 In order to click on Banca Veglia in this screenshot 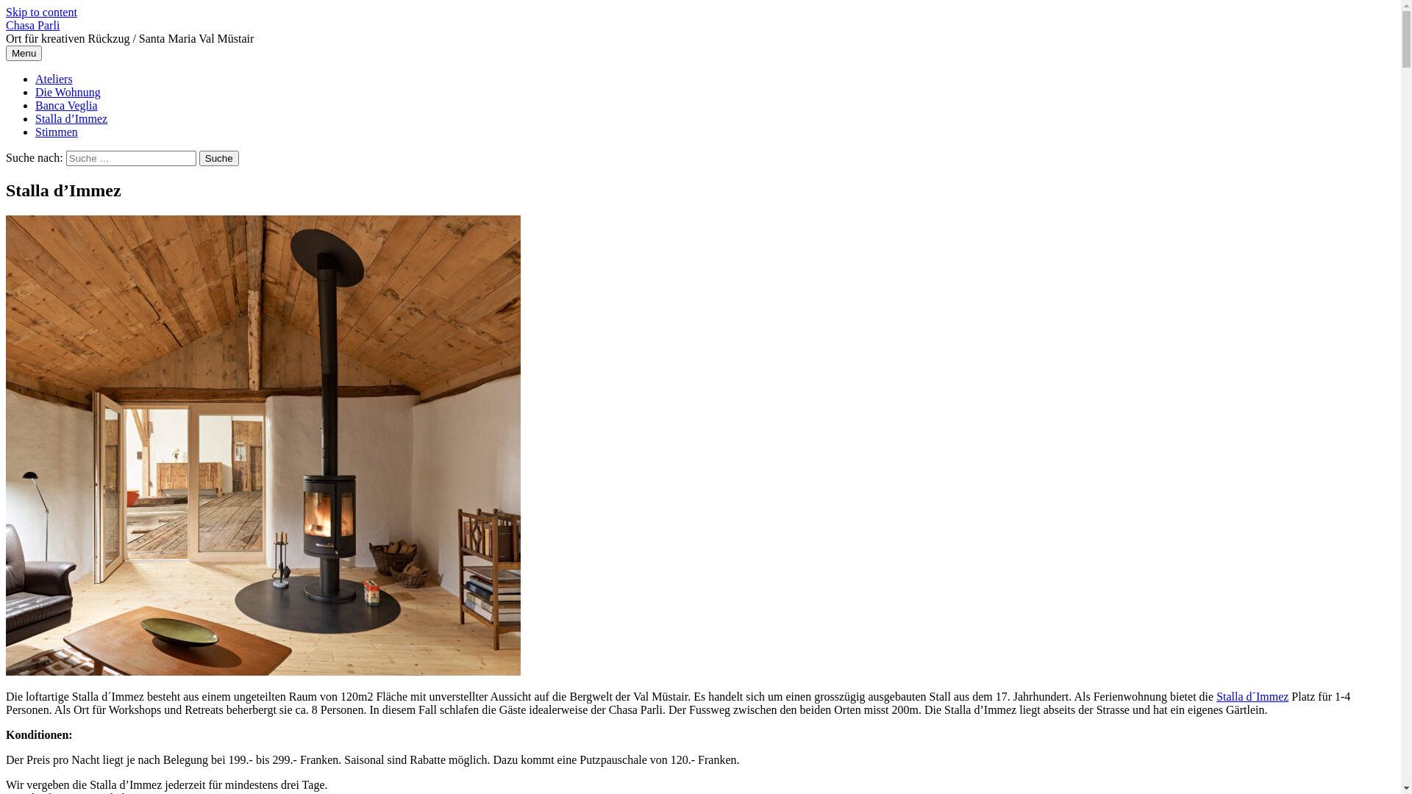, I will do `click(66, 106)`.